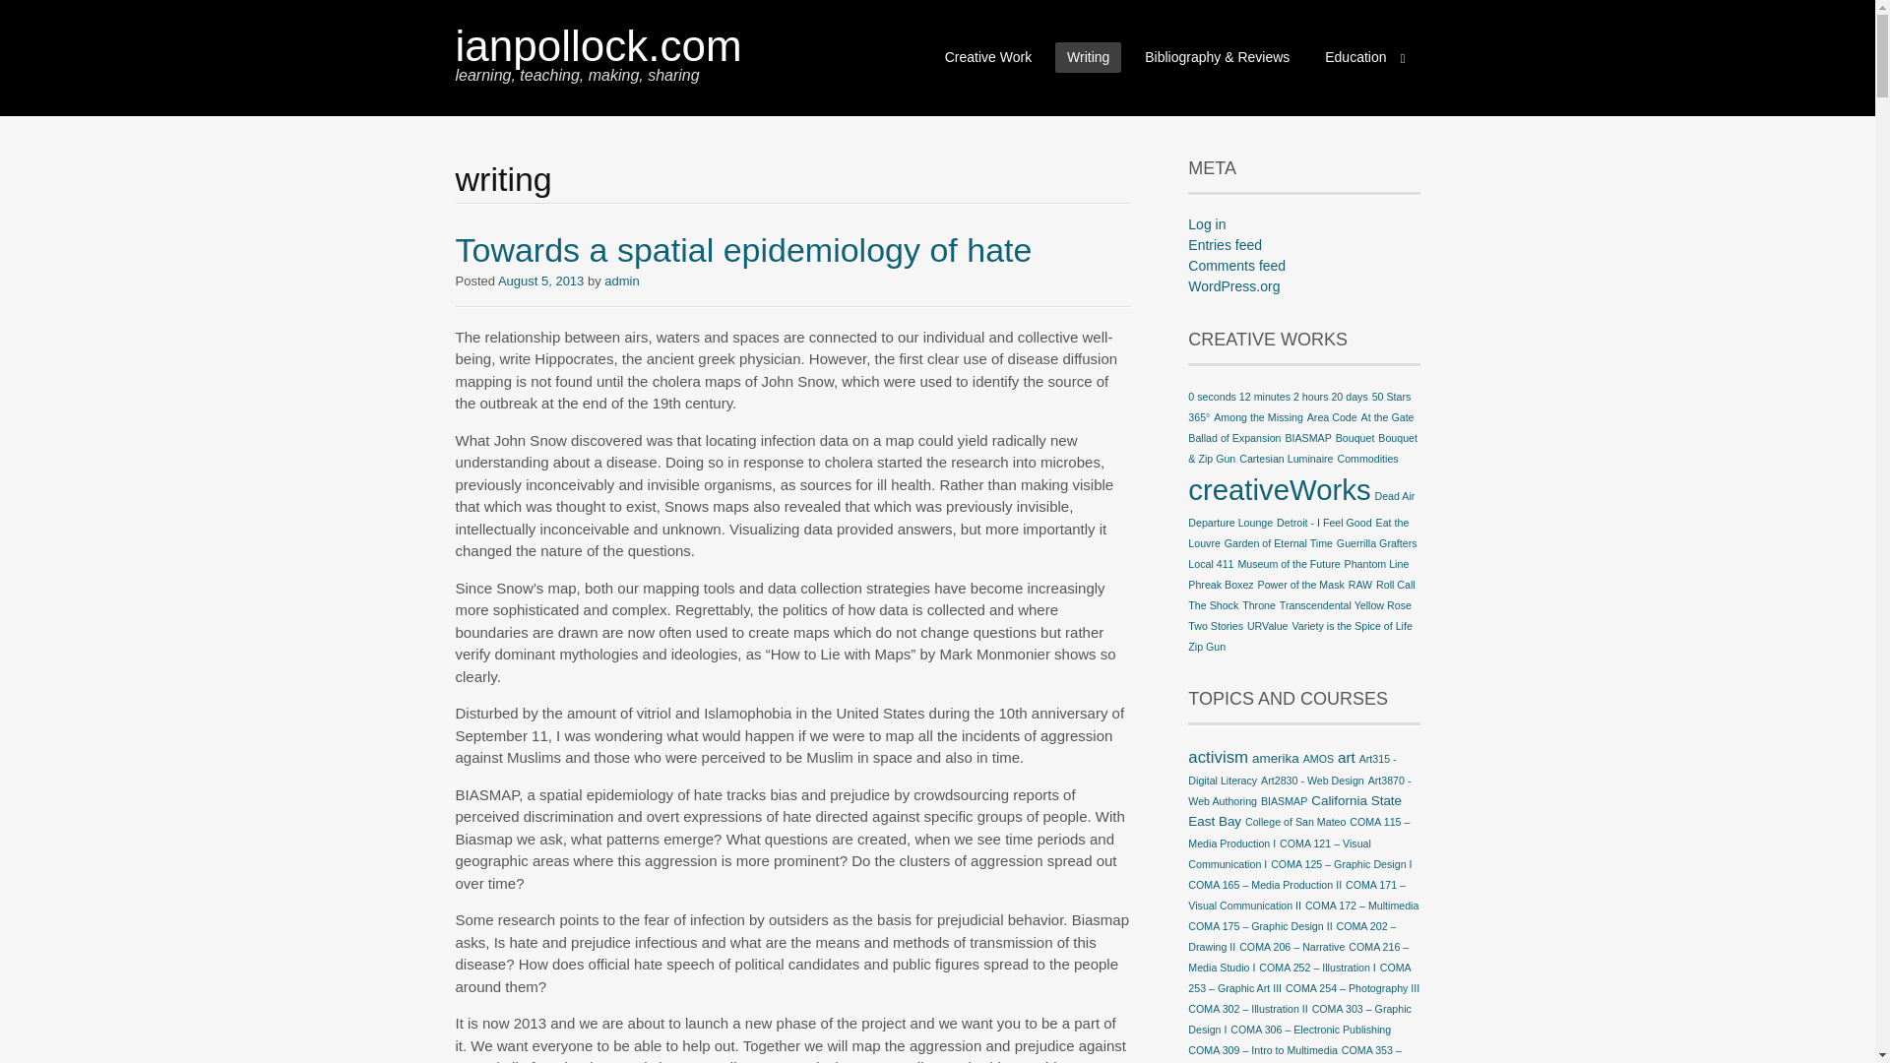 This screenshot has width=1890, height=1063. Describe the element at coordinates (621, 280) in the screenshot. I see `View all posts by admin` at that location.